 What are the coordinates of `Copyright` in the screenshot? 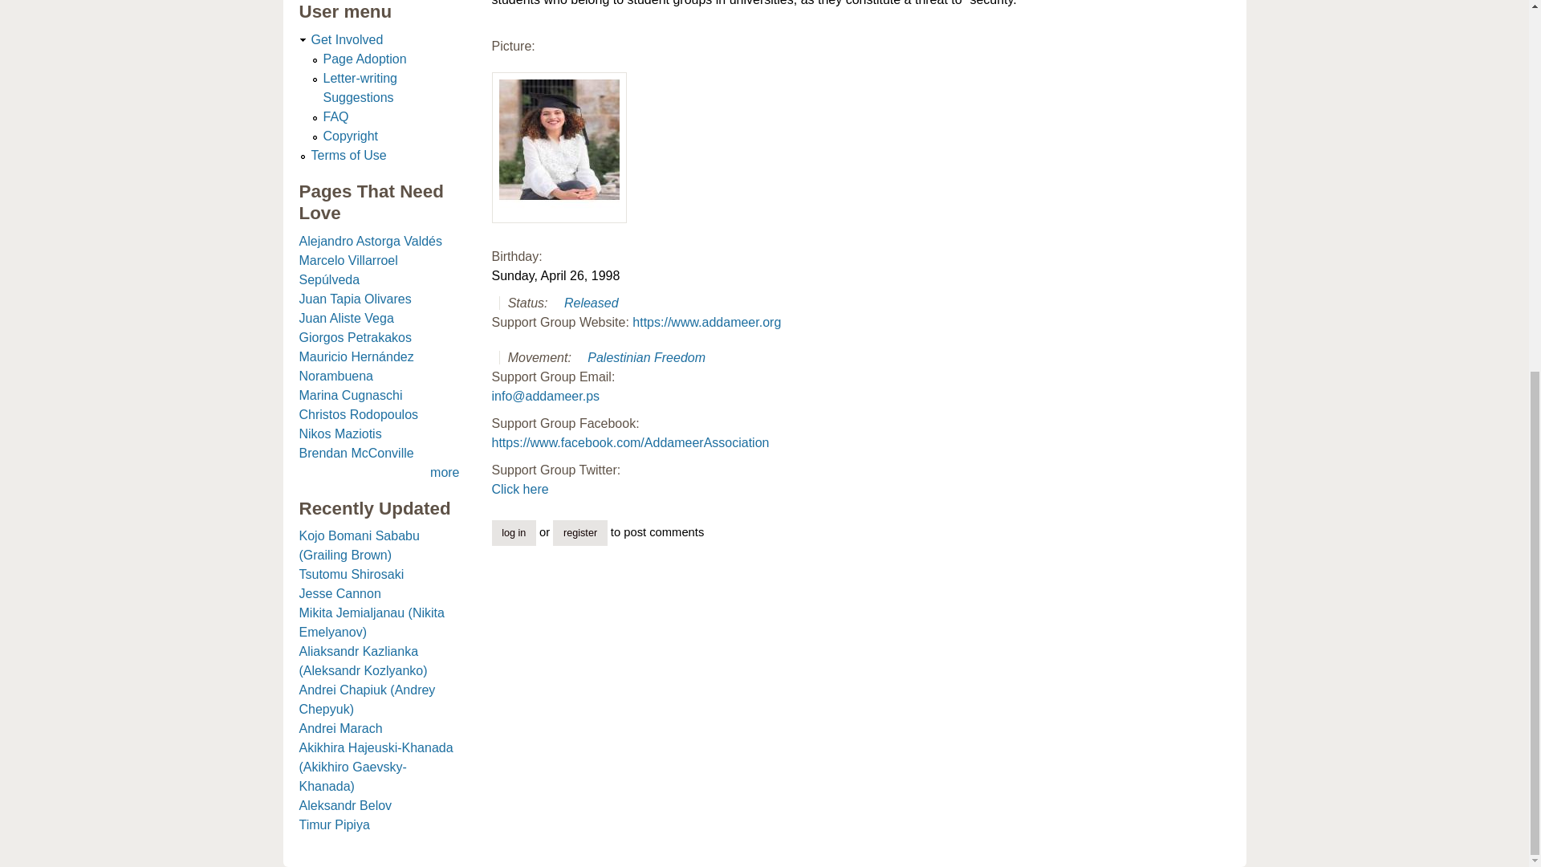 It's located at (350, 136).